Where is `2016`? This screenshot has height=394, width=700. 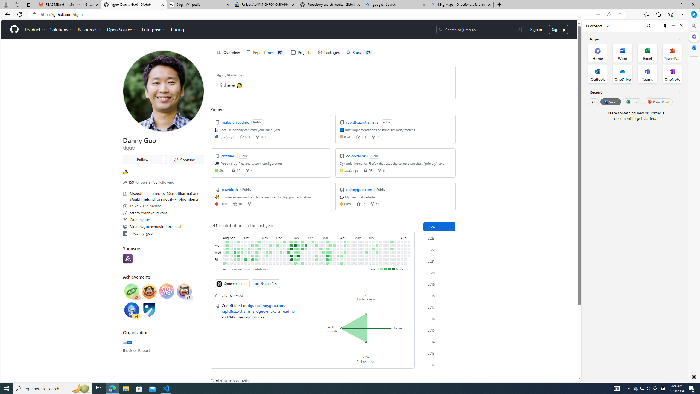 2016 is located at coordinates (439, 318).